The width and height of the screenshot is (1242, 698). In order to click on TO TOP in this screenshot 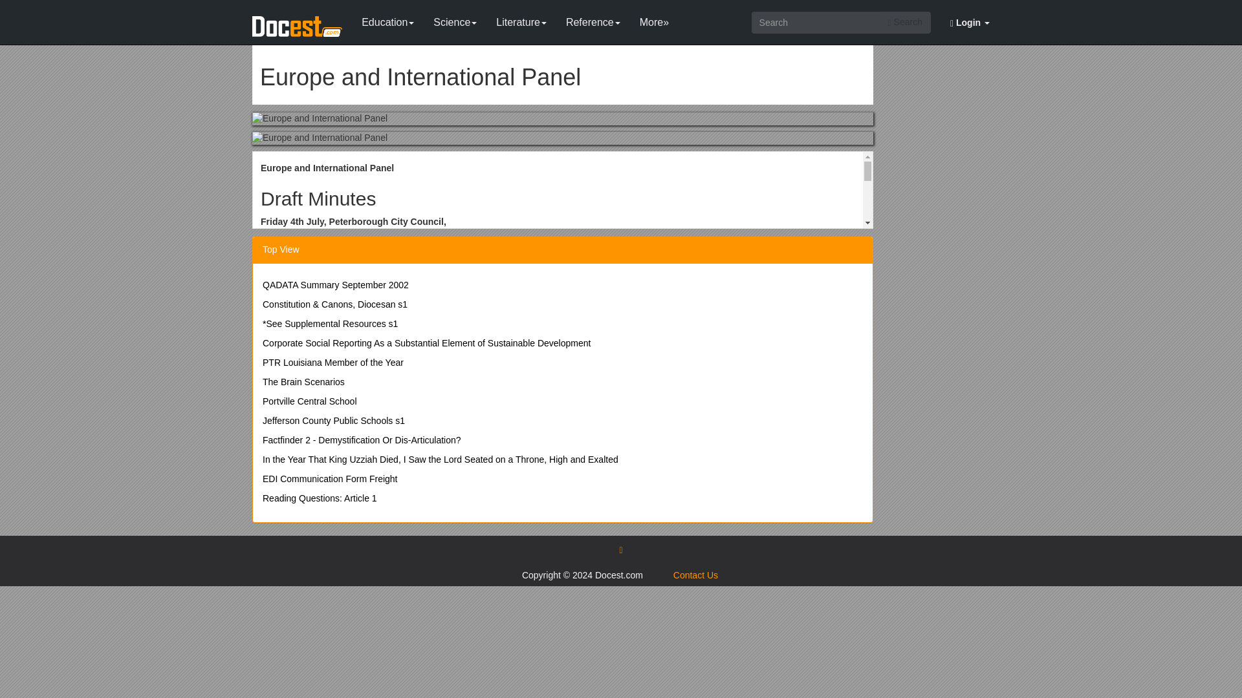, I will do `click(620, 549)`.